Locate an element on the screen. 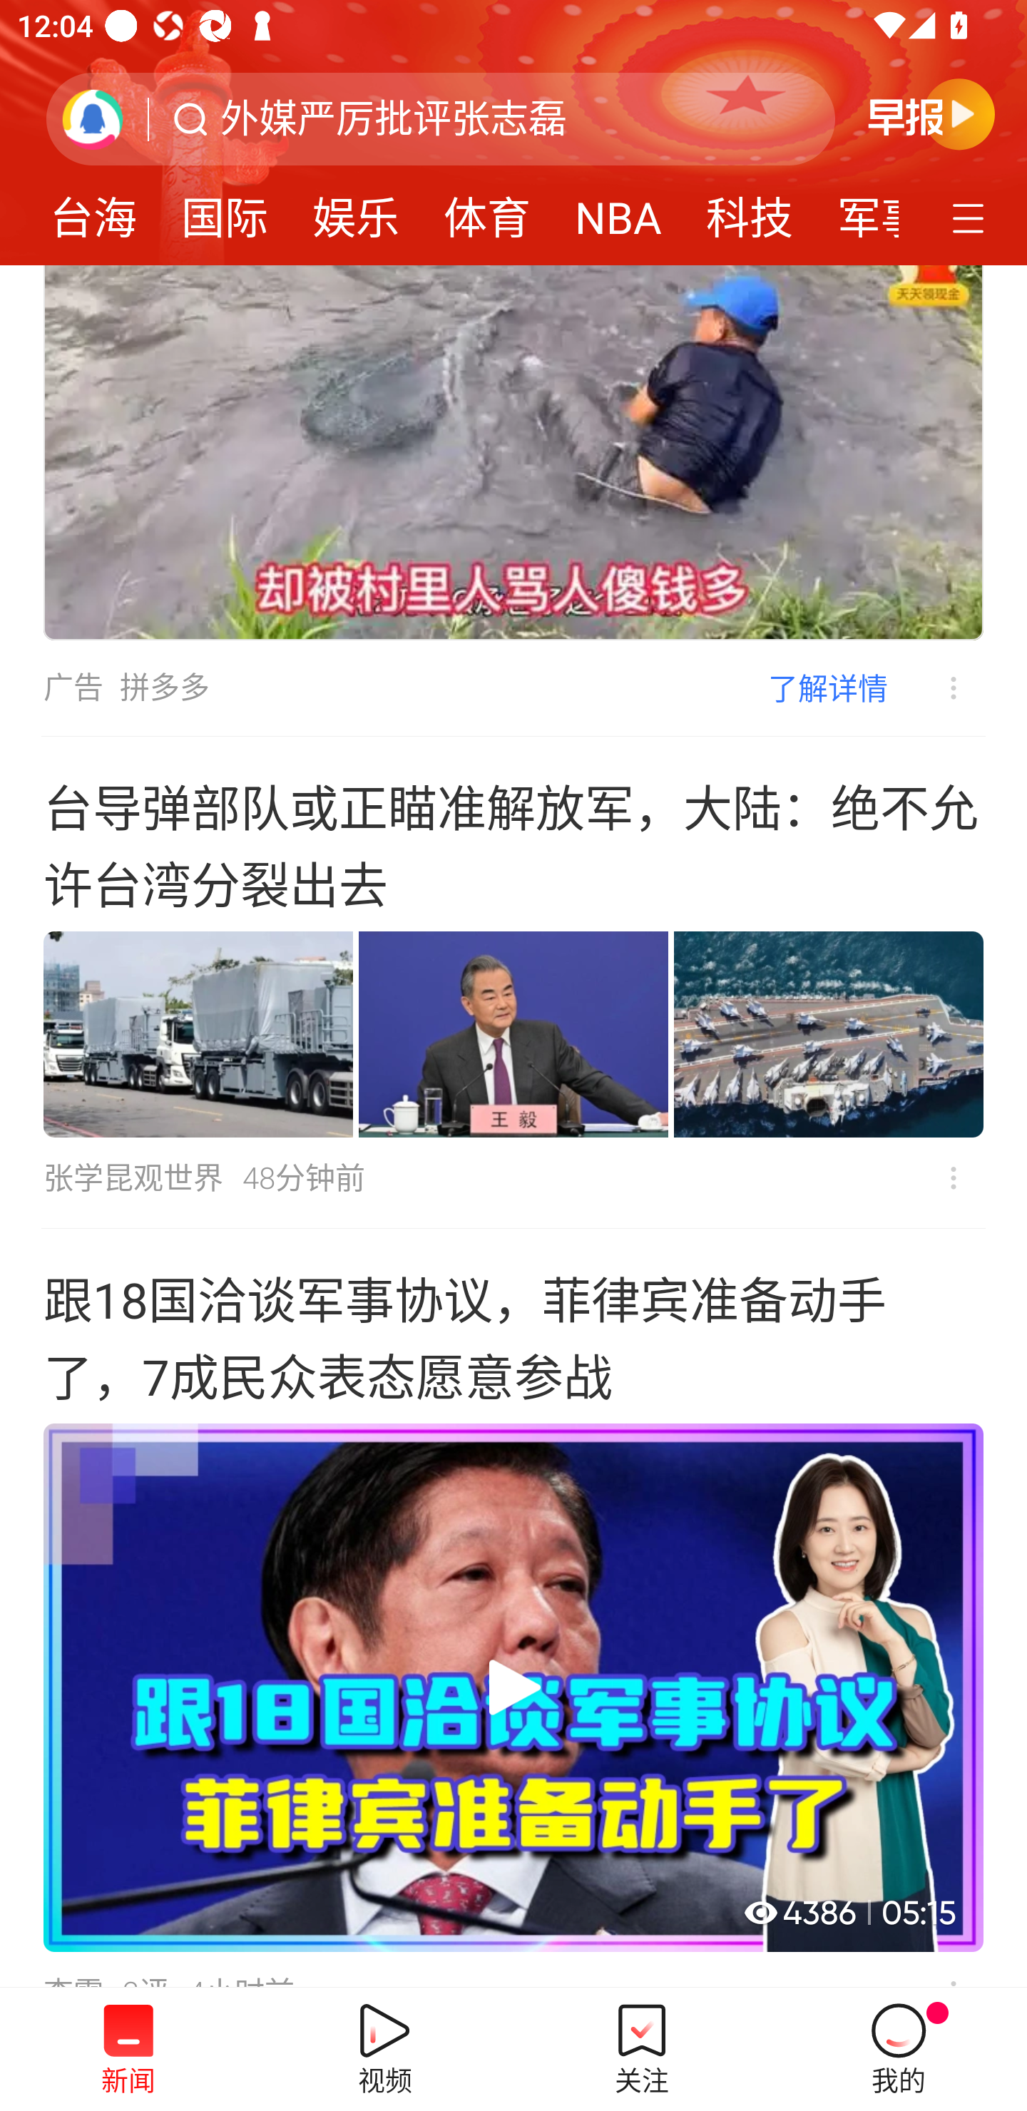 This screenshot has width=1027, height=2111. 广告 is located at coordinates (73, 688).